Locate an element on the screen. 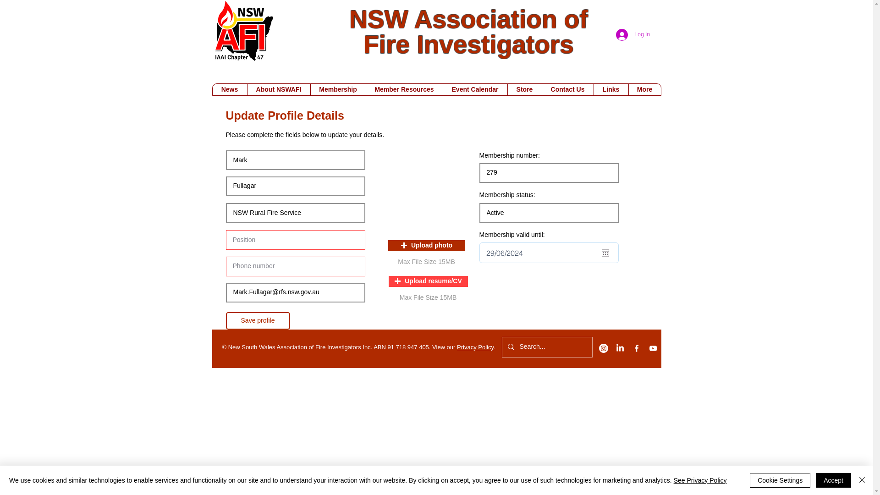  Save profile is located at coordinates (258, 321).